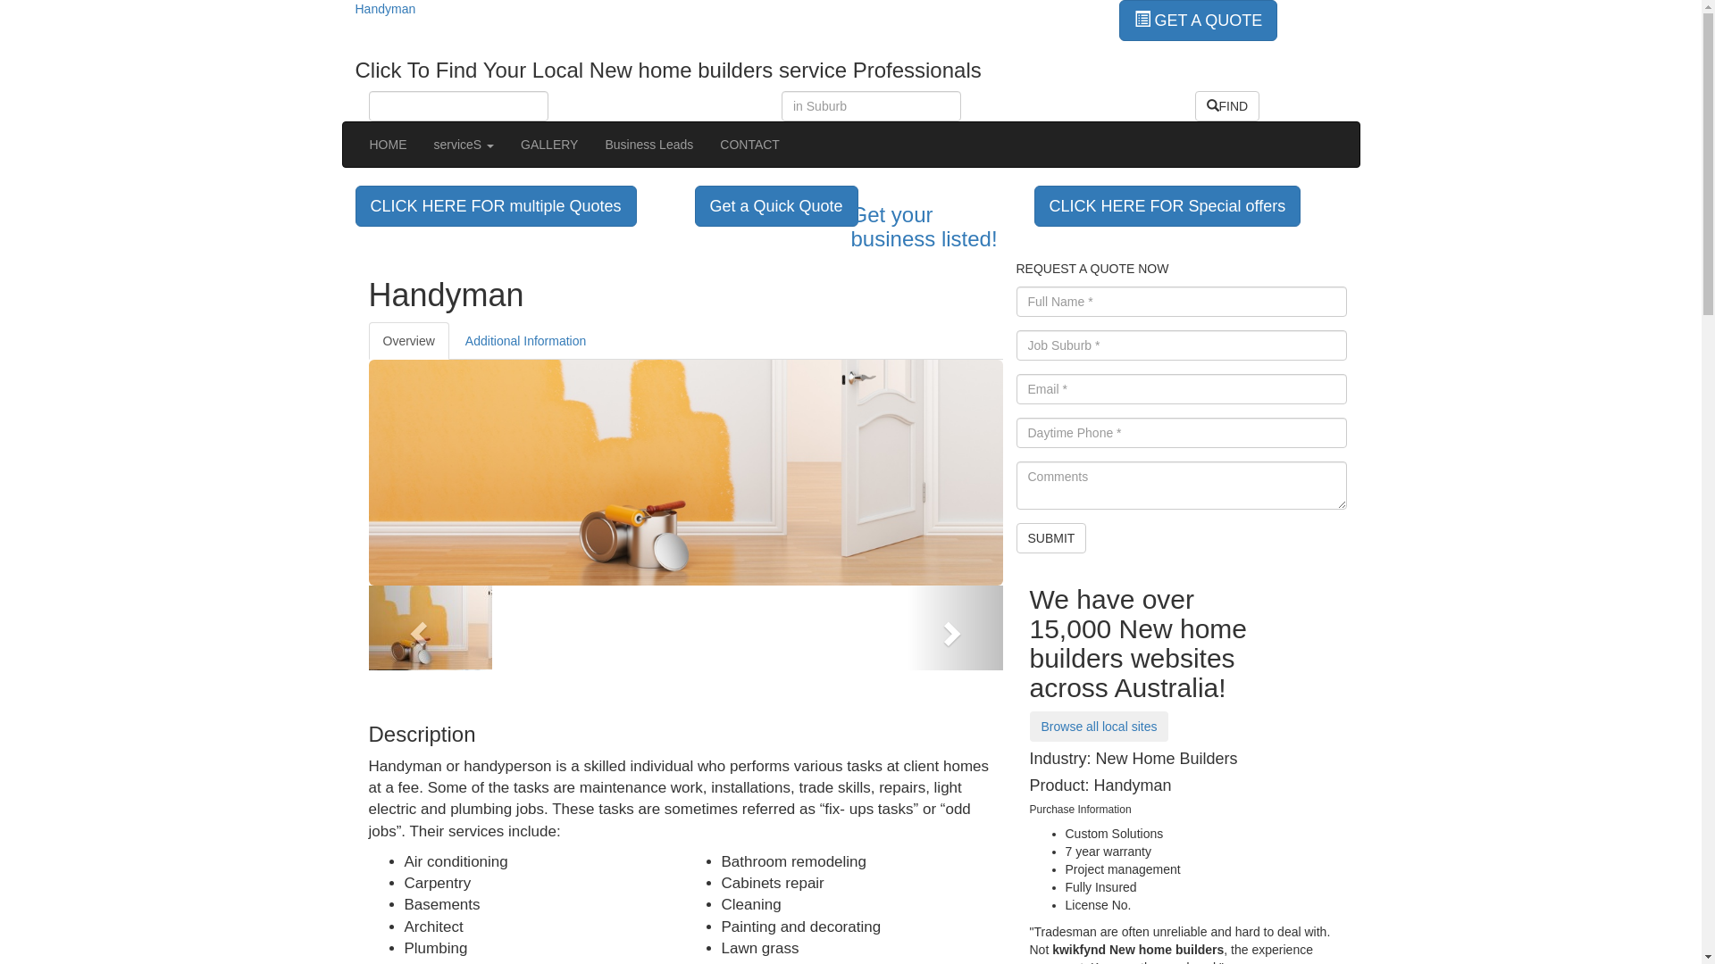 This screenshot has height=964, width=1715. I want to click on Handyman, so click(386, 9).